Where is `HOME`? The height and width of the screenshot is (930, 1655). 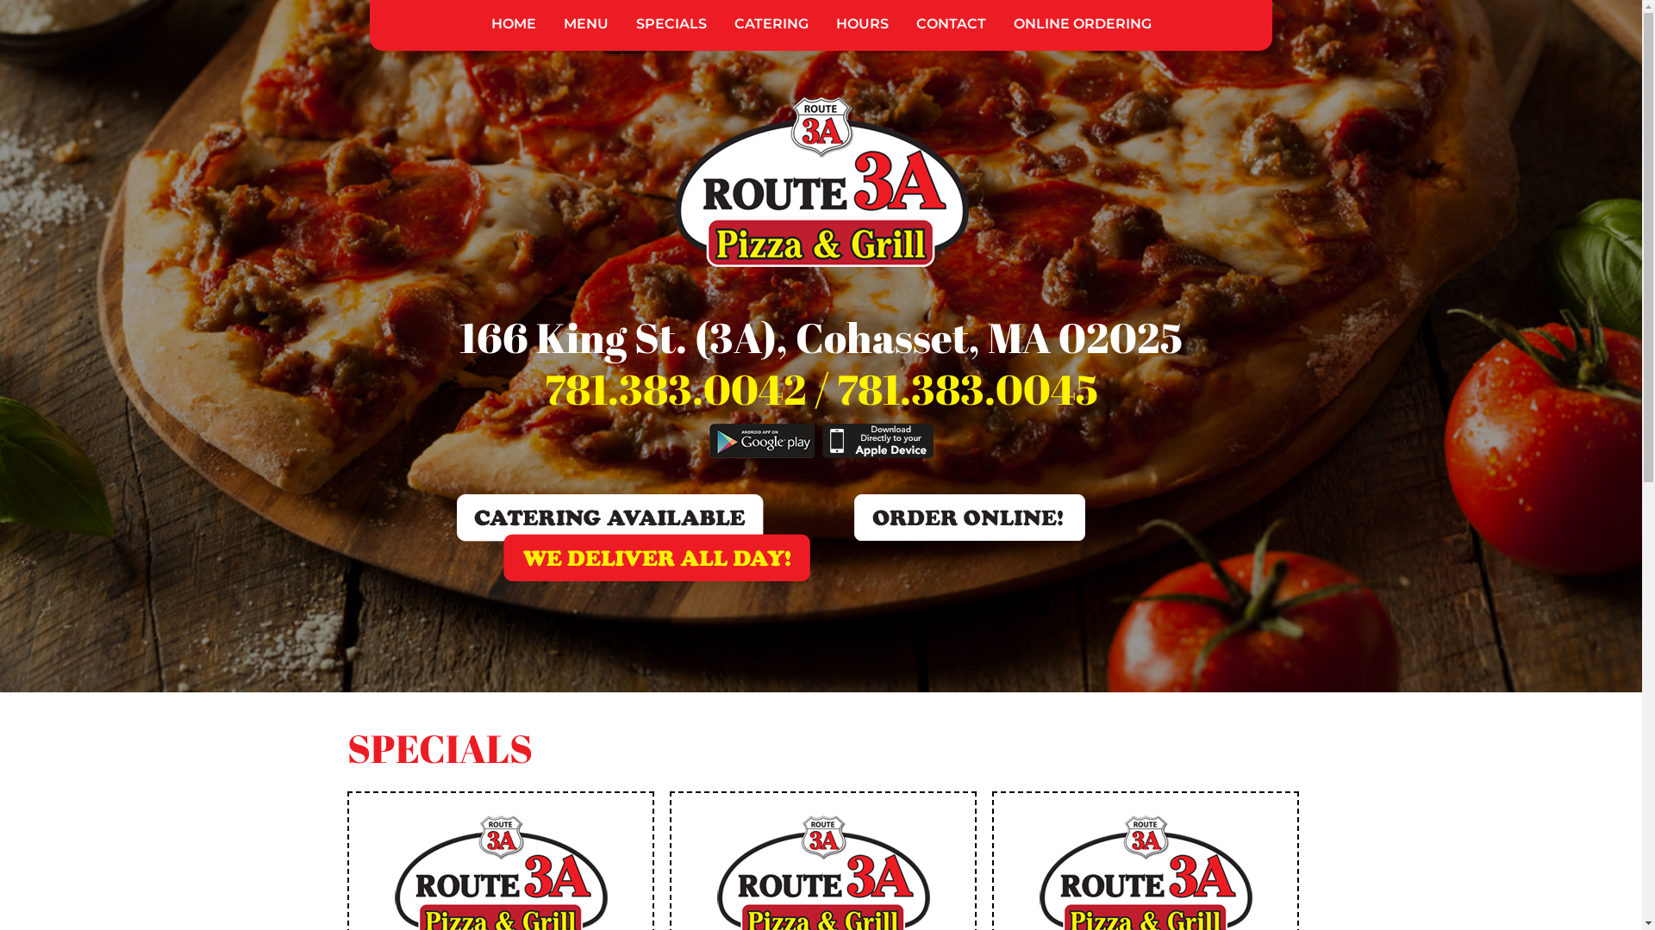 HOME is located at coordinates (514, 24).